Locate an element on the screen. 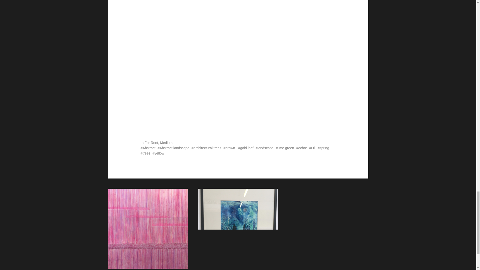  brown. is located at coordinates (230, 148).